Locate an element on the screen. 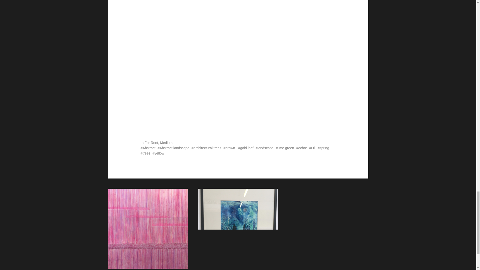  brown. is located at coordinates (230, 148).